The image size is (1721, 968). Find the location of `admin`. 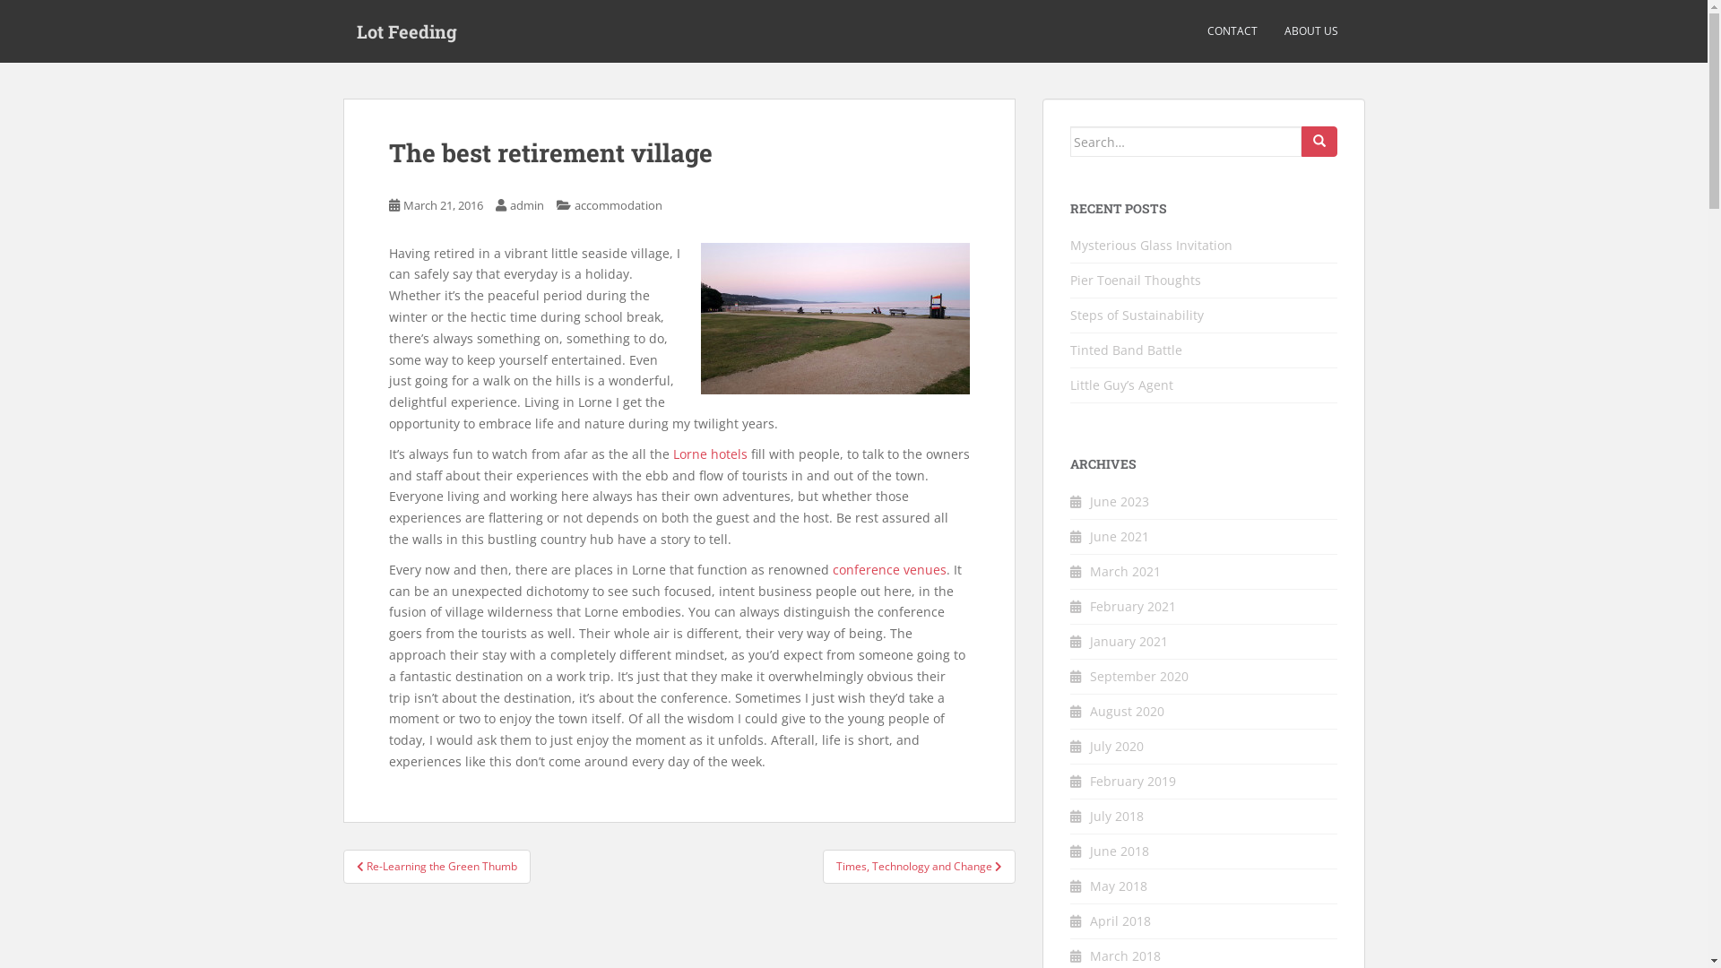

admin is located at coordinates (526, 205).